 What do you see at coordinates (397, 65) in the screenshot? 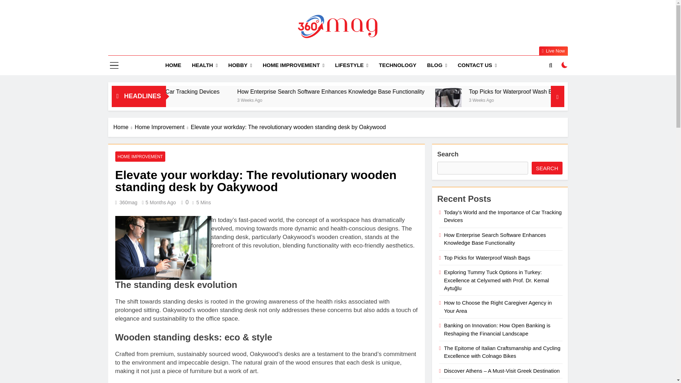
I see `TECHNOLOGY` at bounding box center [397, 65].